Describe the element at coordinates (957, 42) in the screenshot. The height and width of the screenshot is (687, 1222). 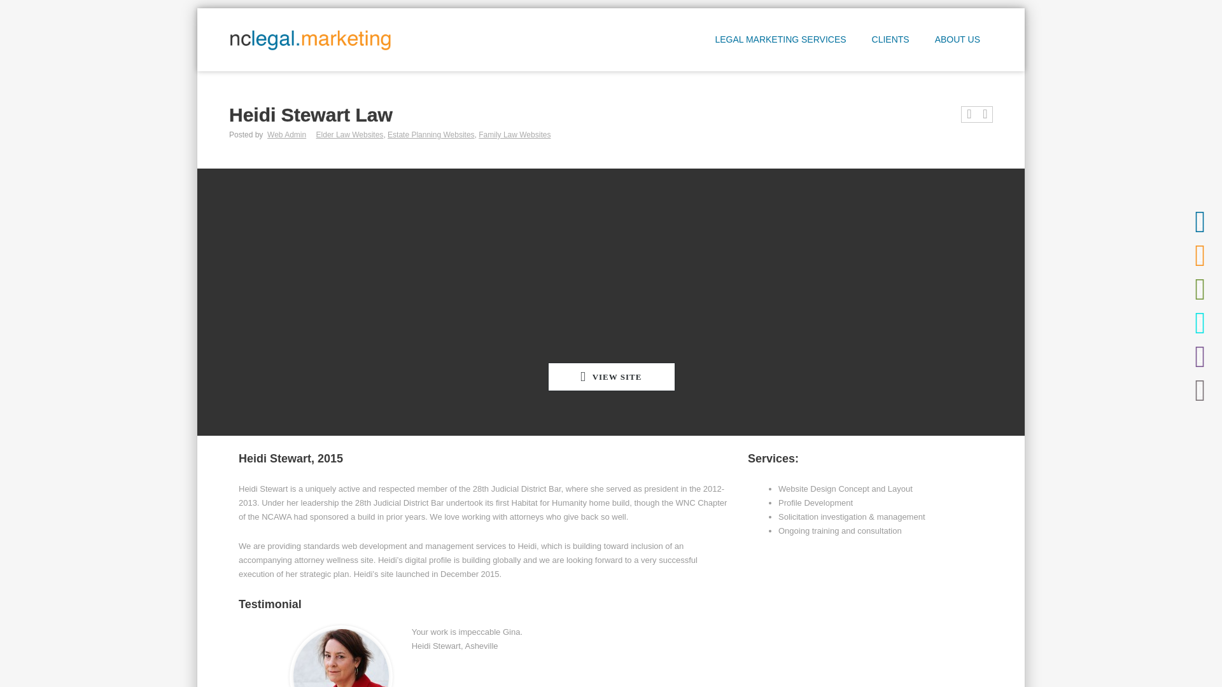
I see `ABOUT US` at that location.